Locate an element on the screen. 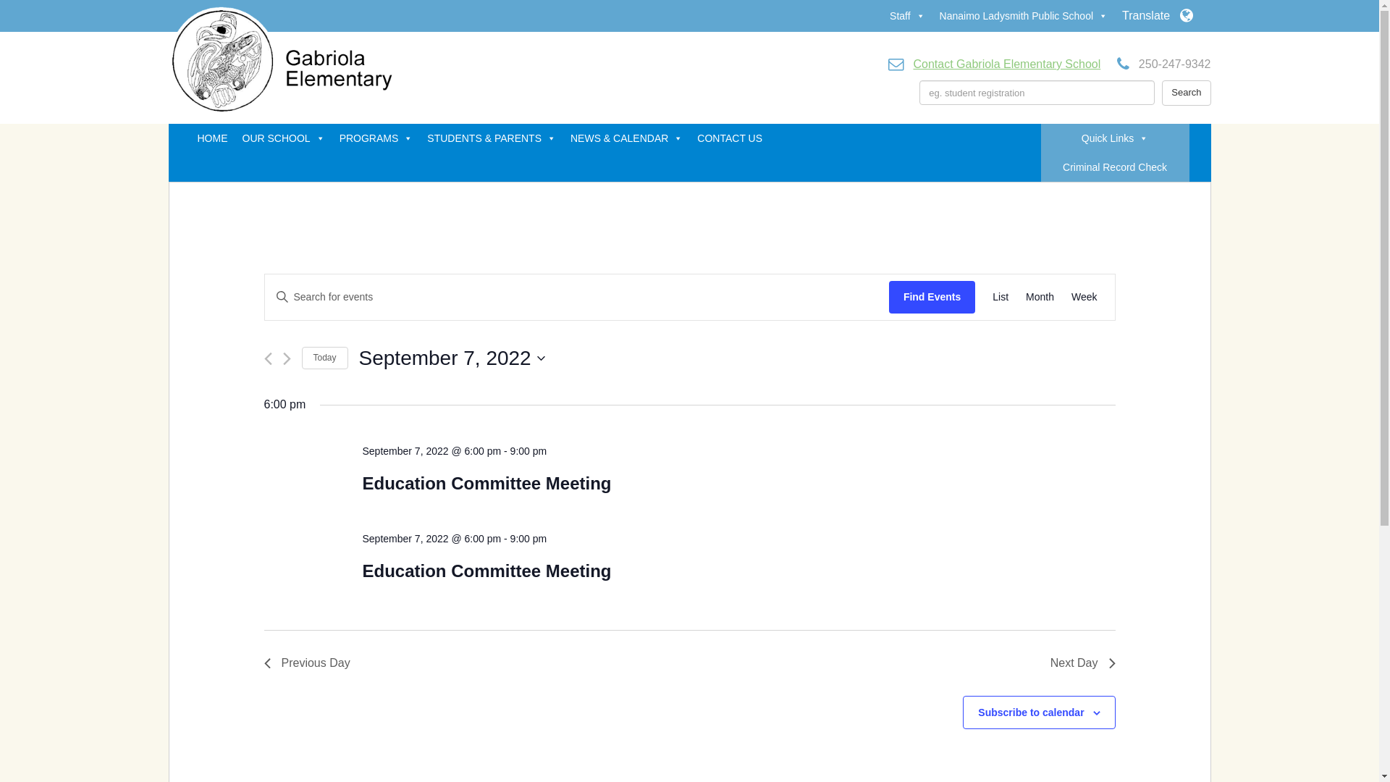 The image size is (1390, 782). Month is located at coordinates (1040, 297).